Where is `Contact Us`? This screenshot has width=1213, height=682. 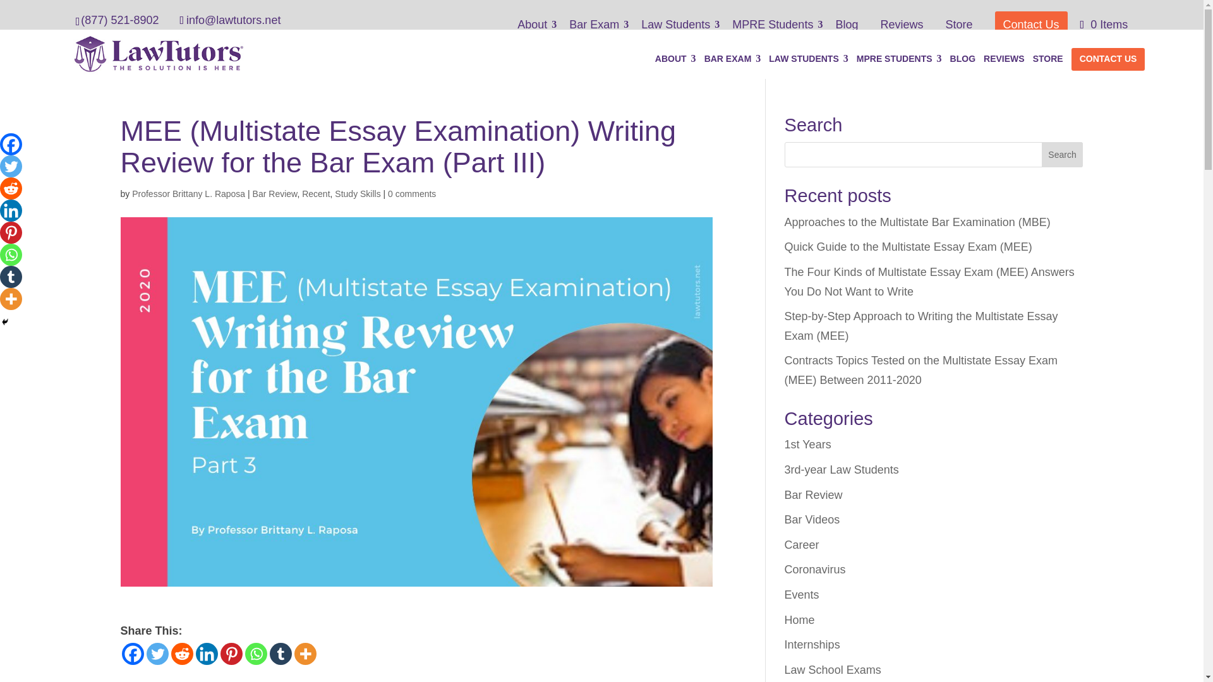 Contact Us is located at coordinates (1031, 25).